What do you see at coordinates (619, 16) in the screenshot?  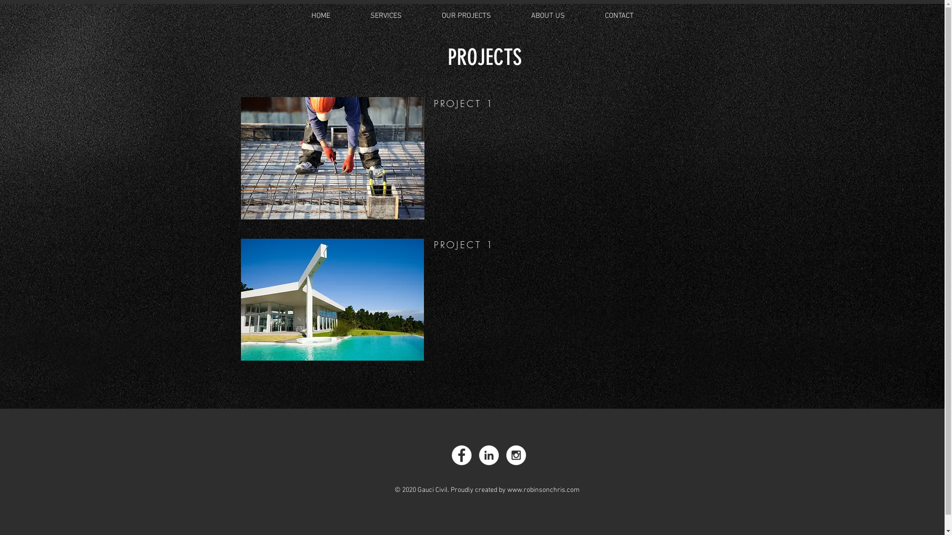 I see `CONTACT` at bounding box center [619, 16].